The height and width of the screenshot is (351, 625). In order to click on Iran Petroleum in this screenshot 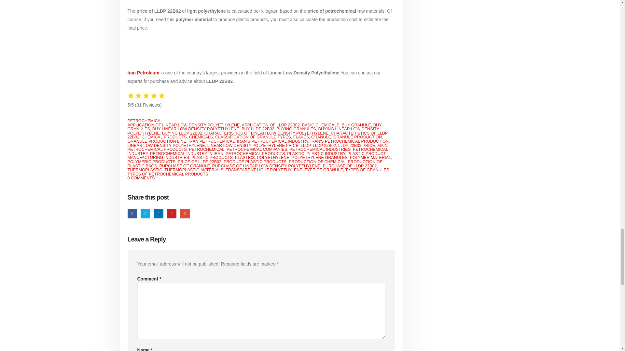, I will do `click(143, 73)`.